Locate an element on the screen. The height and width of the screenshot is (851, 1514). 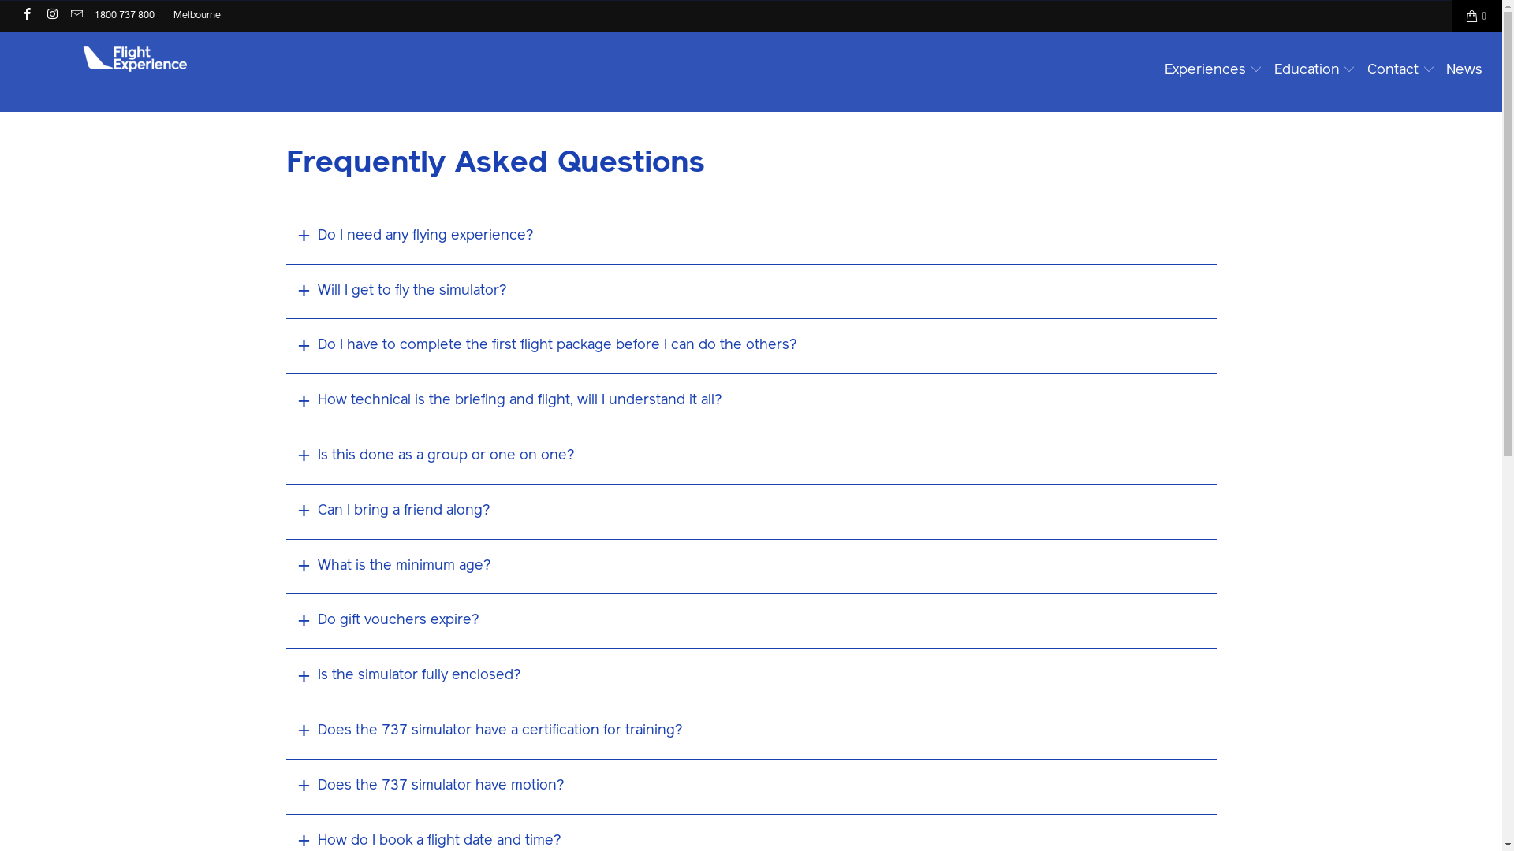
Melbourne is located at coordinates (197, 16).